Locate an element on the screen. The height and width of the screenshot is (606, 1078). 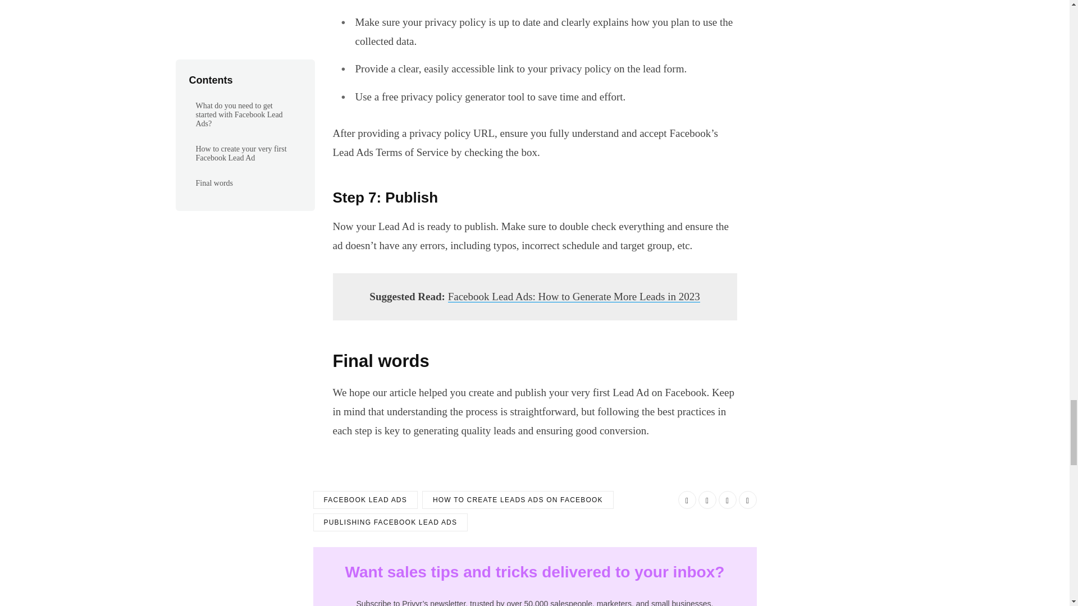
LinkedIn is located at coordinates (728, 499).